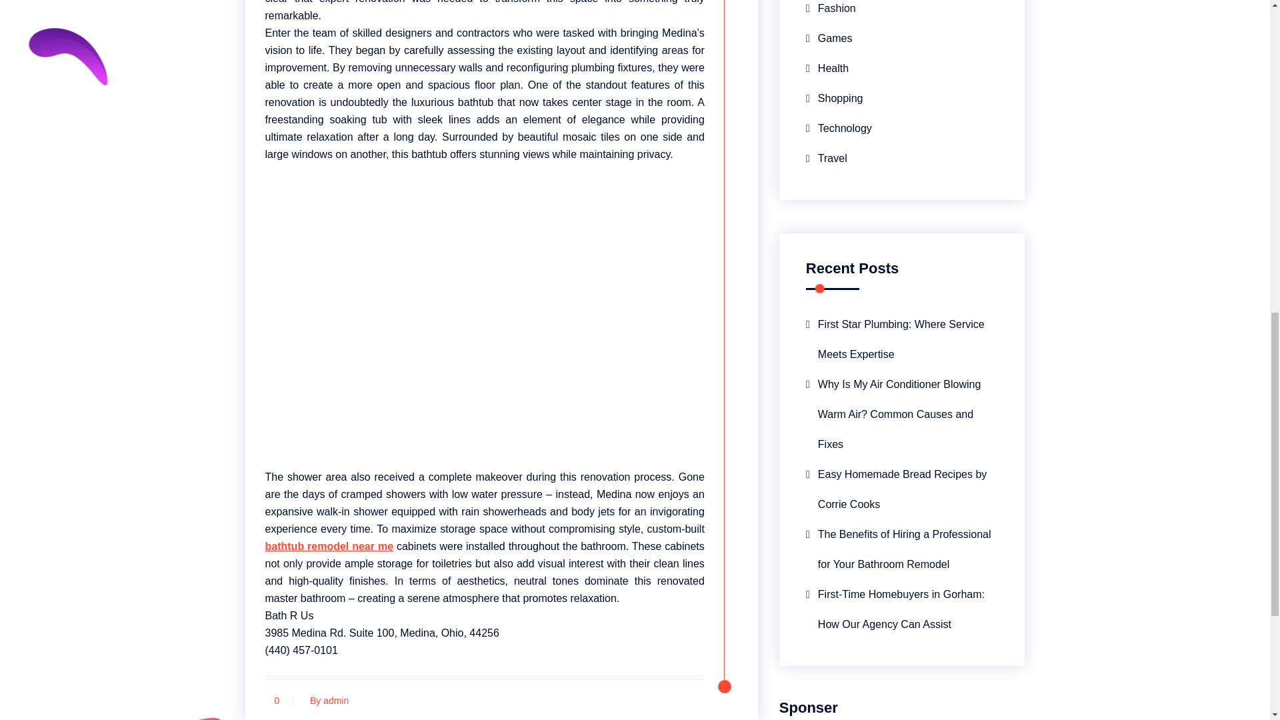  Describe the element at coordinates (902, 339) in the screenshot. I see `First Star Plumbing: Where Service Meets Expertise` at that location.